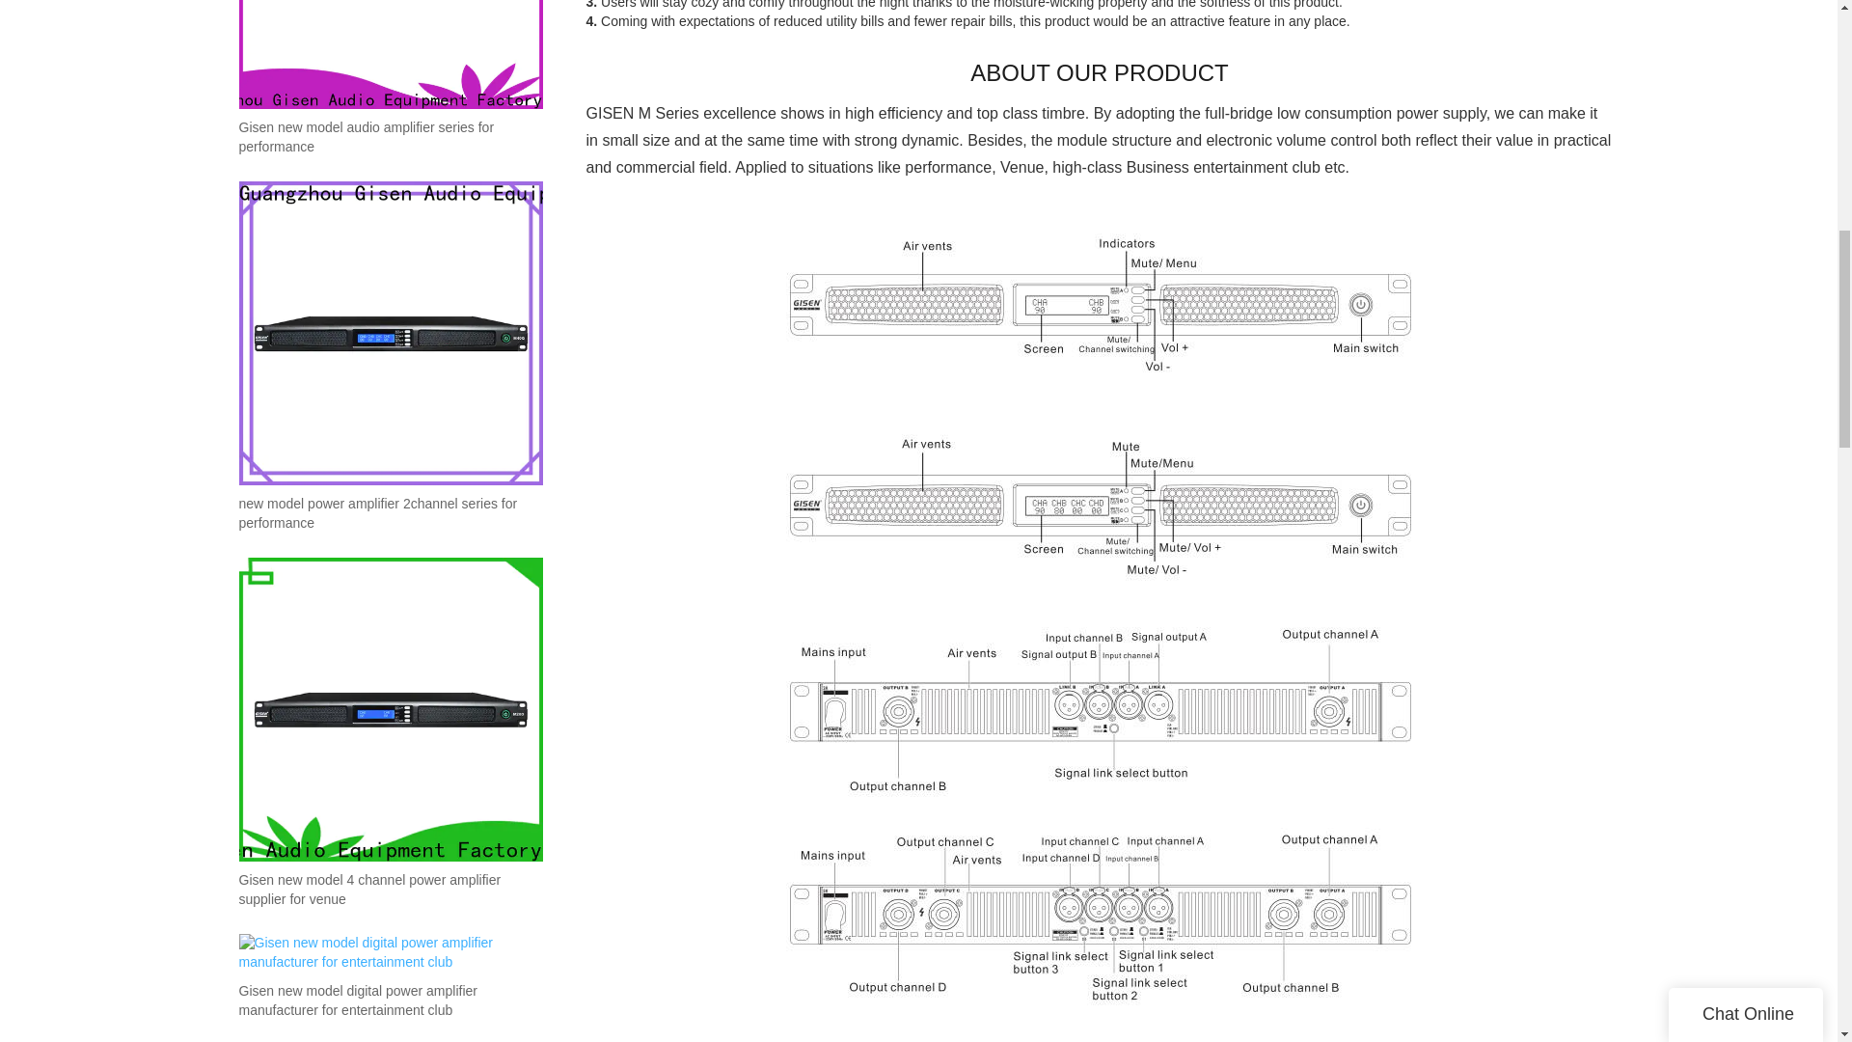 This screenshot has width=1852, height=1042. What do you see at coordinates (390, 138) in the screenshot?
I see `Gisen new model audio amplifier series for performance` at bounding box center [390, 138].